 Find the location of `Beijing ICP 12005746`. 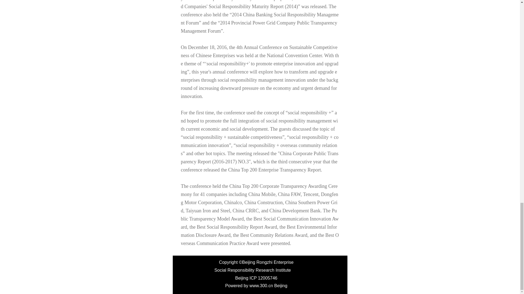

Beijing ICP 12005746 is located at coordinates (257, 278).